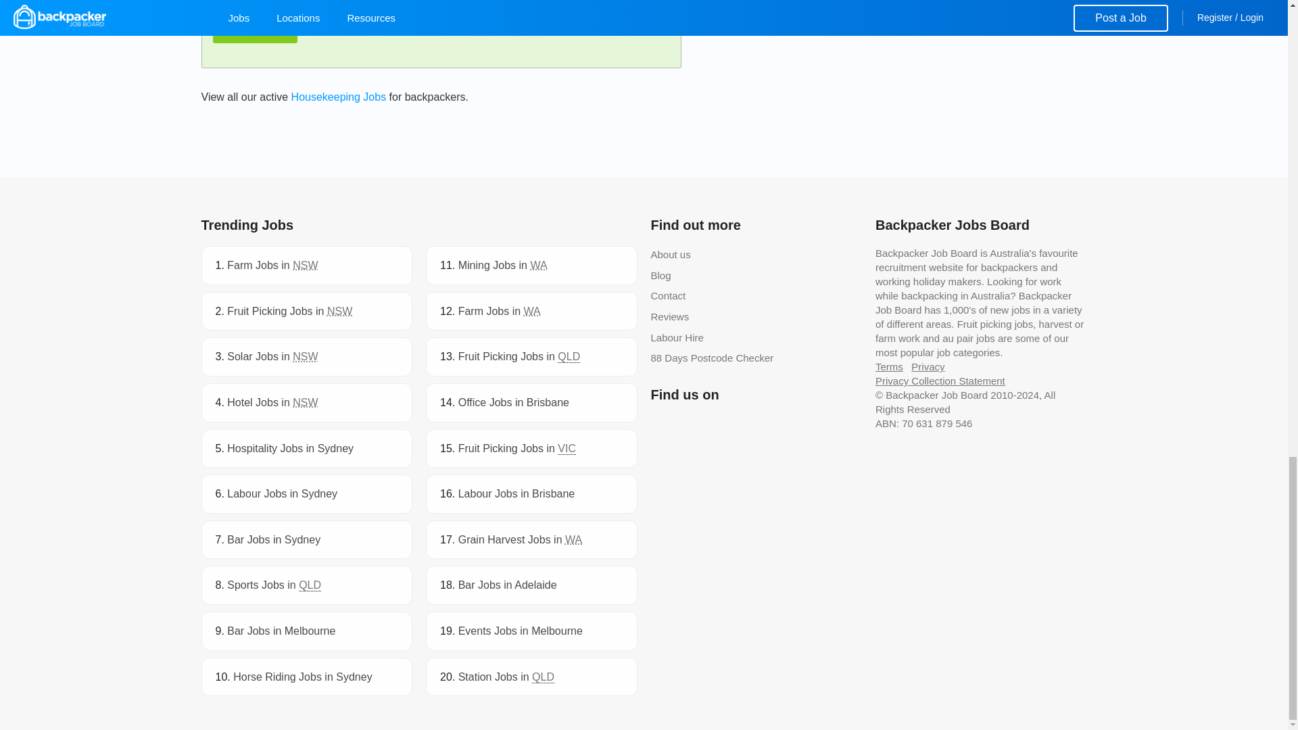 The height and width of the screenshot is (730, 1298). I want to click on Bar Jobs in Sydney, so click(274, 539).